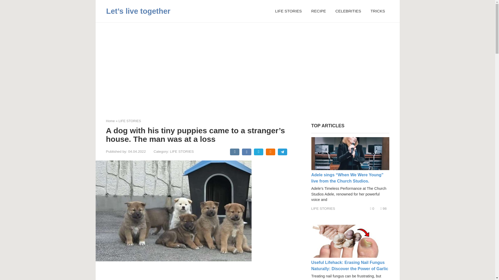 The width and height of the screenshot is (499, 280). Describe the element at coordinates (182, 151) in the screenshot. I see `LIFE STORIES` at that location.